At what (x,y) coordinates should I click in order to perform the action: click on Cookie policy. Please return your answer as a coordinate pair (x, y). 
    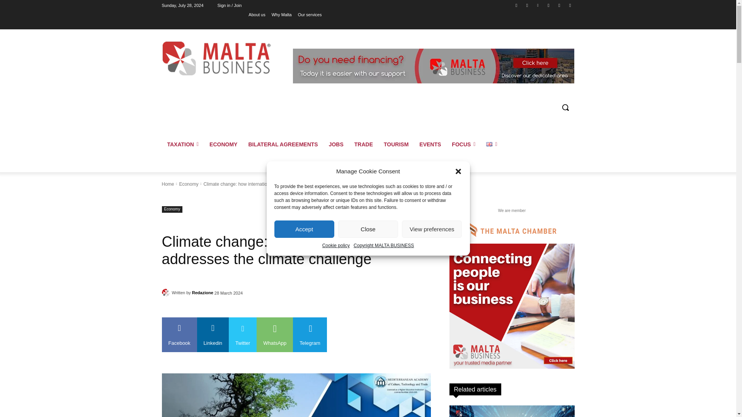
    Looking at the image, I should click on (335, 246).